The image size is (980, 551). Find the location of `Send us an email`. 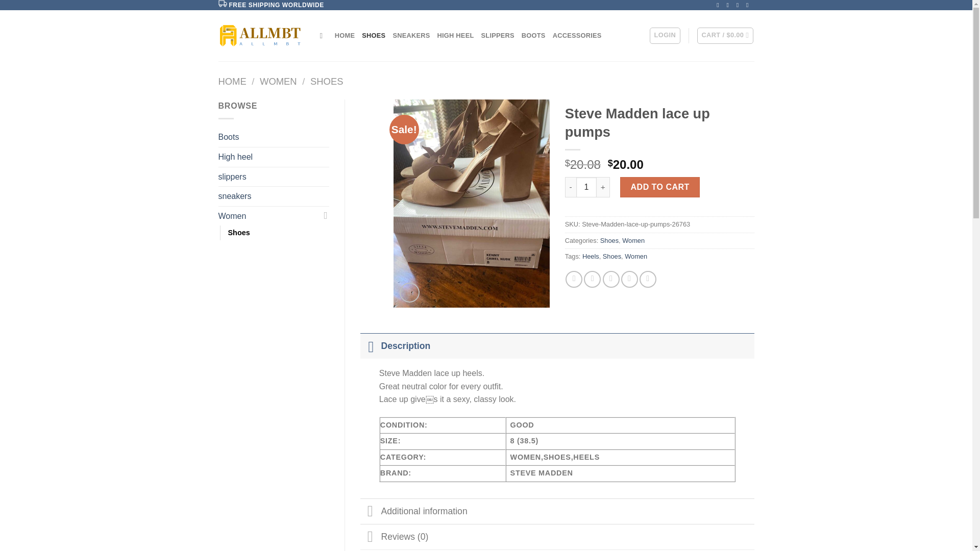

Send us an email is located at coordinates (749, 5).